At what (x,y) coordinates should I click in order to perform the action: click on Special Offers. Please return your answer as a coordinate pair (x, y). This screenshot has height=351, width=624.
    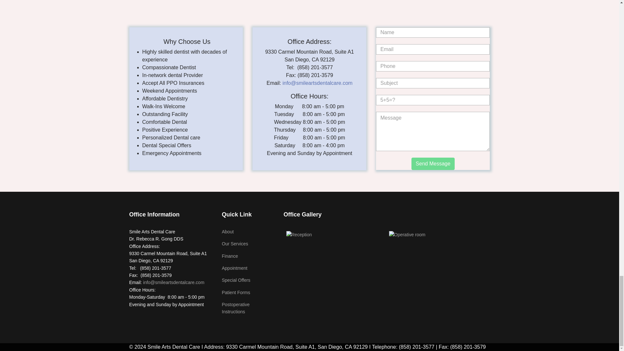
    Looking at the image, I should click on (248, 280).